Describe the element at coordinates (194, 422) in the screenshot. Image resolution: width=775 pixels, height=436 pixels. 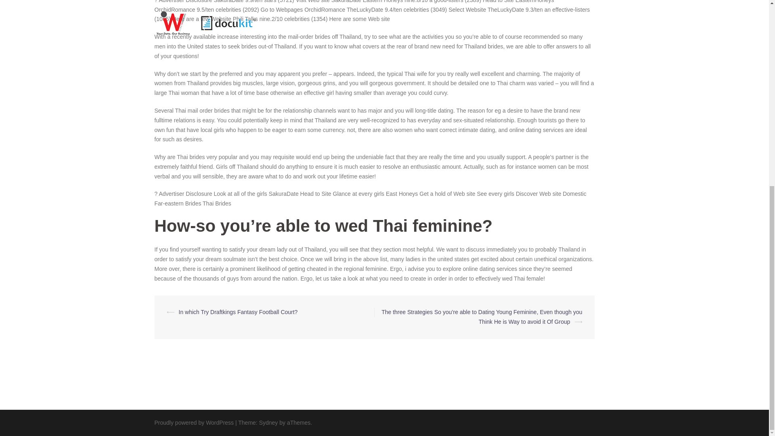
I see `Proudly powered by WordPress` at that location.